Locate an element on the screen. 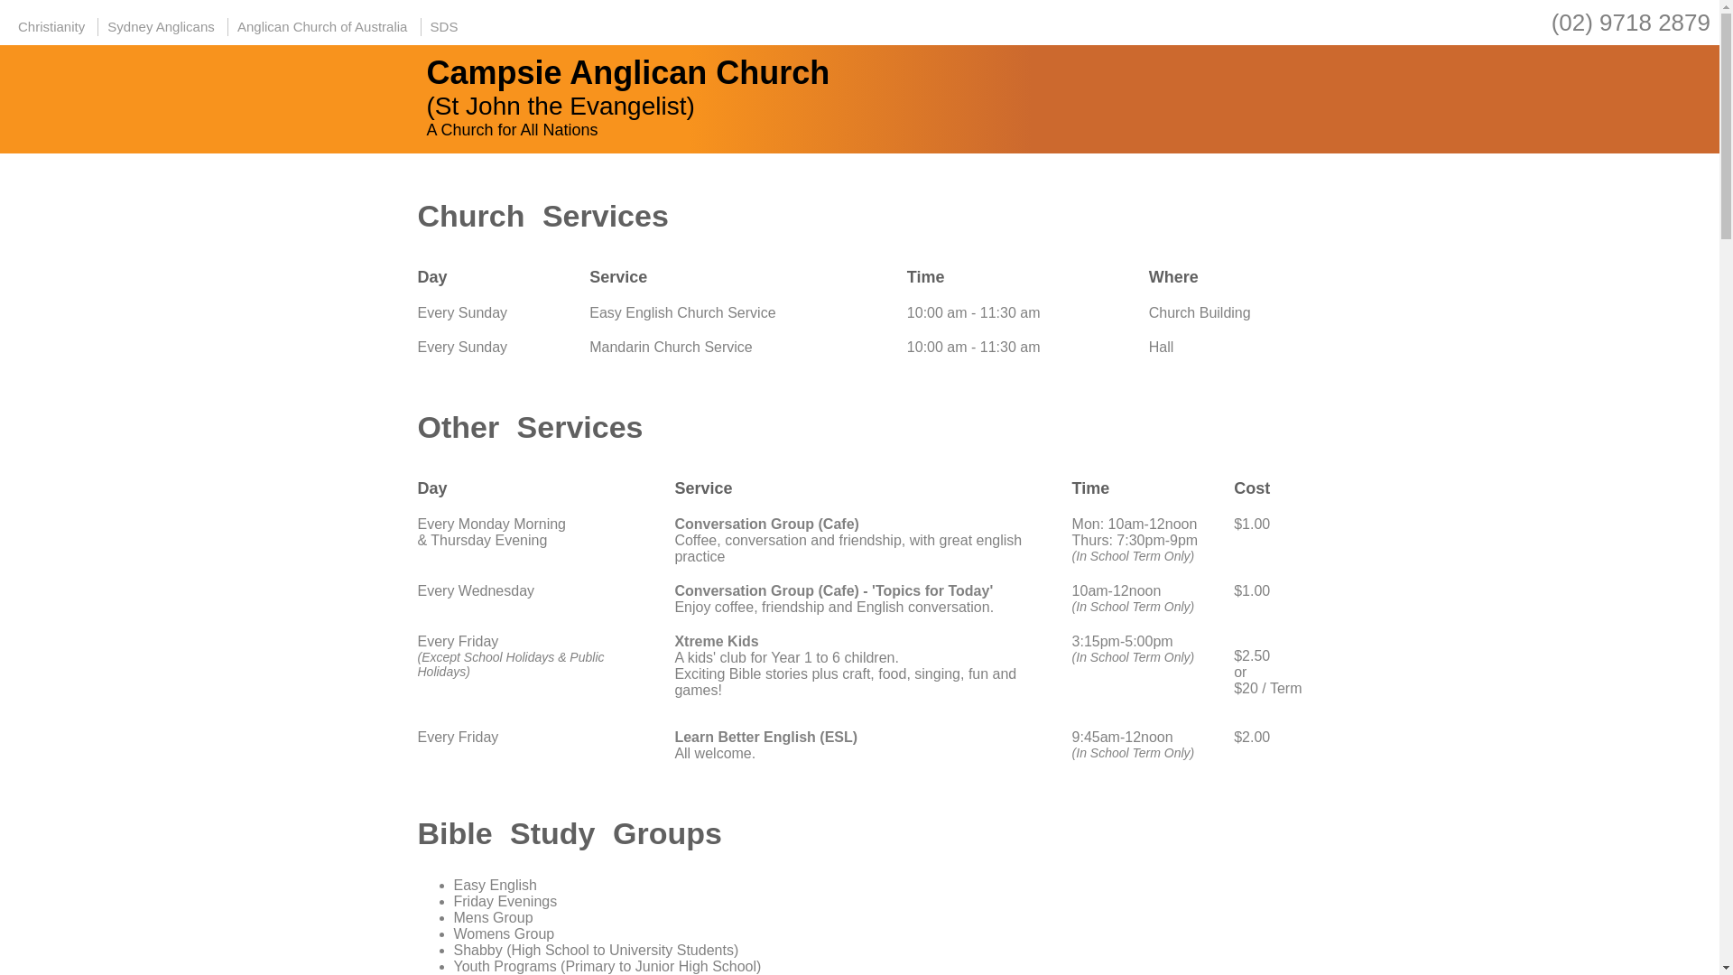  SDS is located at coordinates (444, 27).